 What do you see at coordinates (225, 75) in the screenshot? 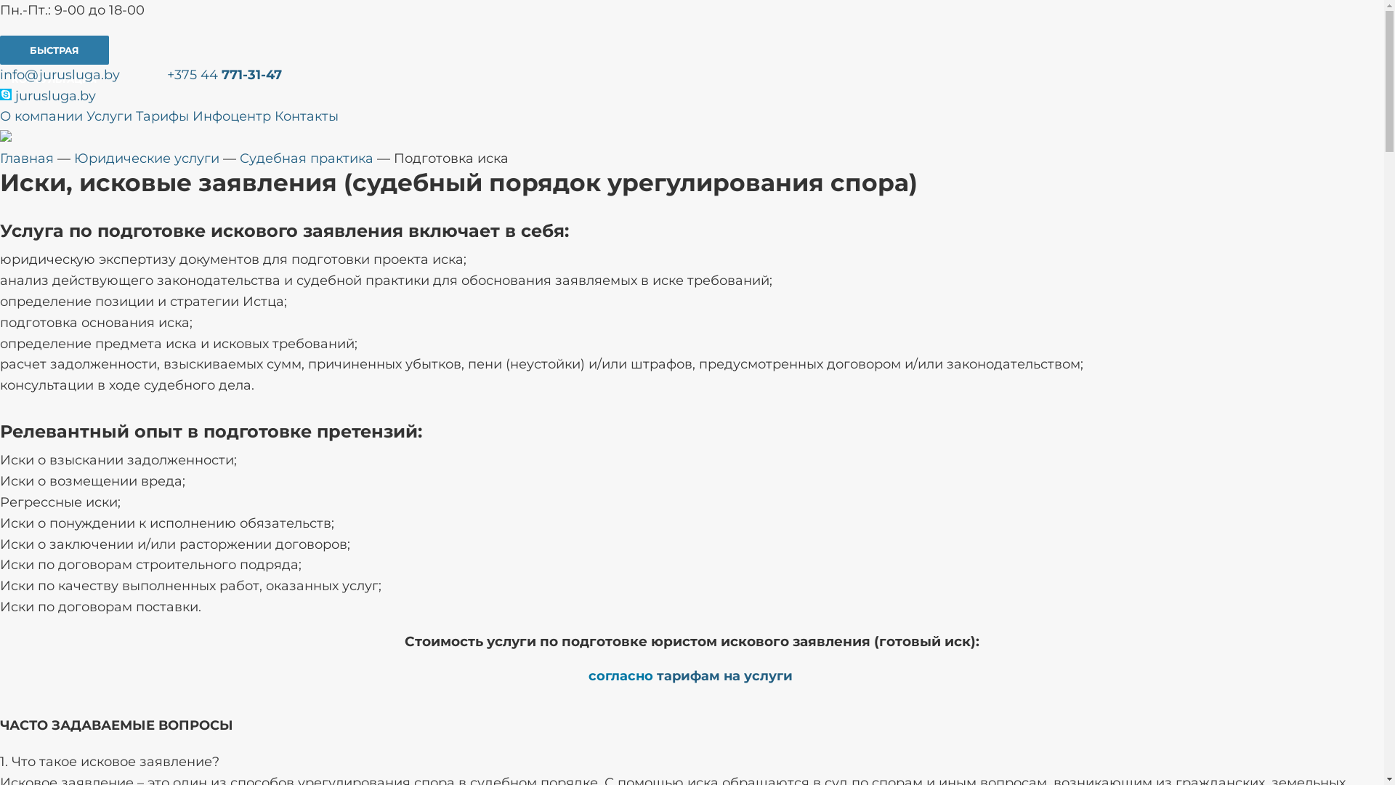
I see `+375 44 771-31-47` at bounding box center [225, 75].